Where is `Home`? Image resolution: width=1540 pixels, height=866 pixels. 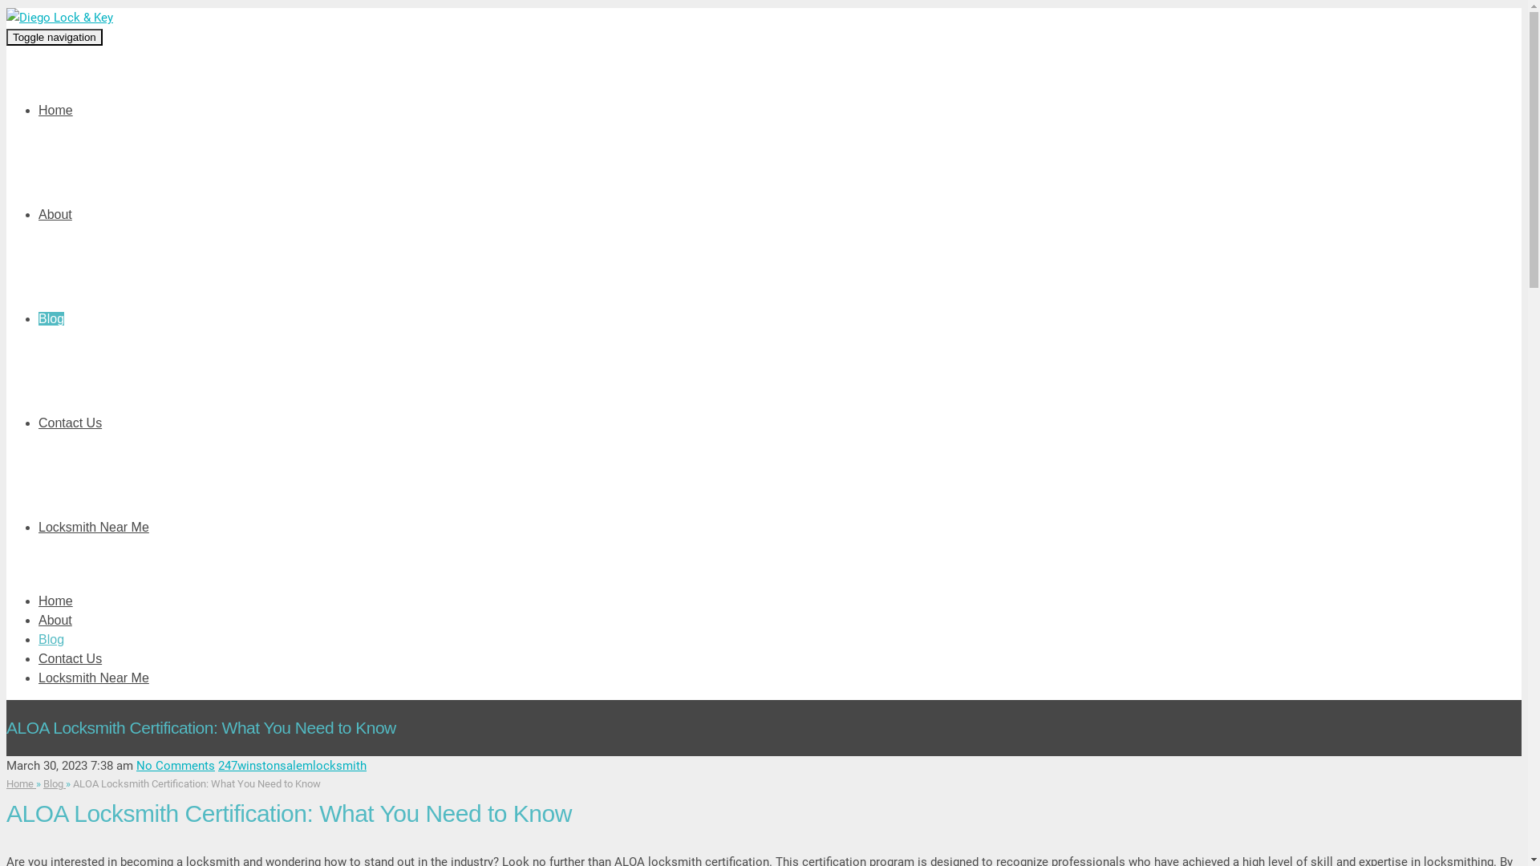
Home is located at coordinates (56, 601).